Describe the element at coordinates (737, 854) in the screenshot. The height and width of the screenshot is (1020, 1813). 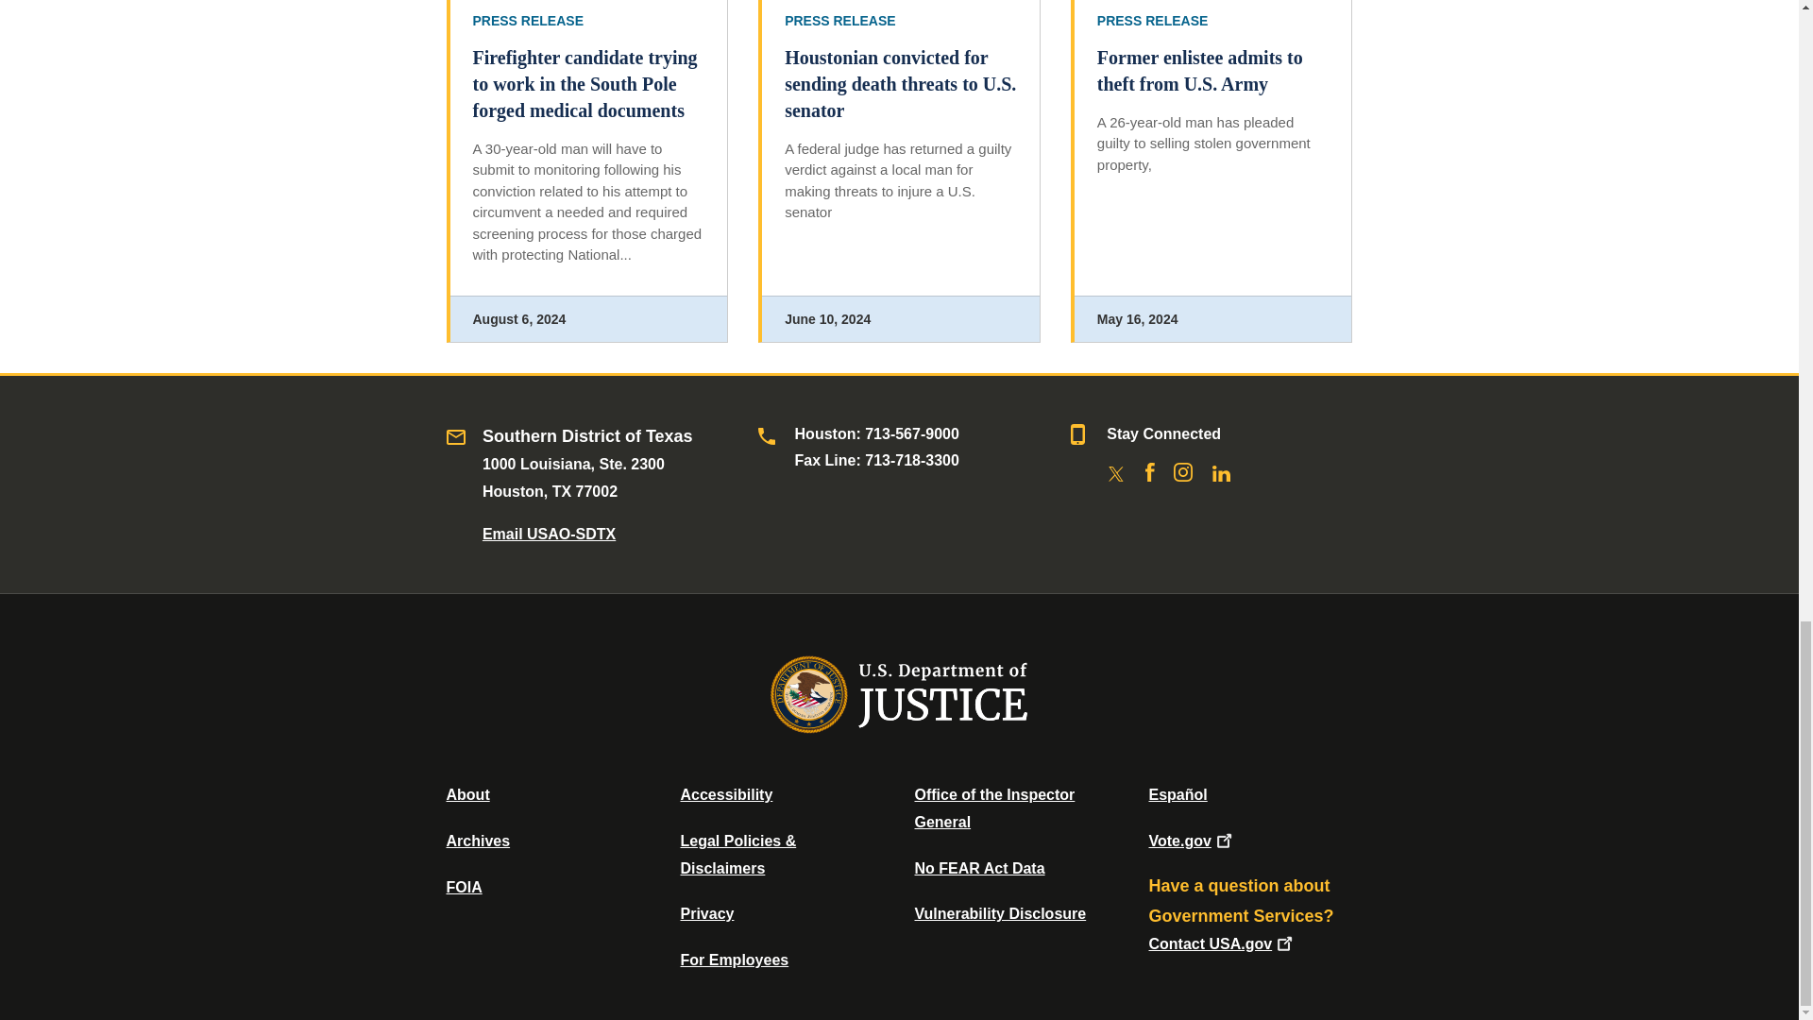
I see `Legal Policies and Disclaimers` at that location.